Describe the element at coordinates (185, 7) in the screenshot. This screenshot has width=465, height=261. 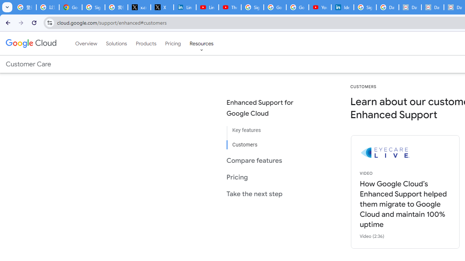
I see `LinkedIn Privacy Policy` at that location.